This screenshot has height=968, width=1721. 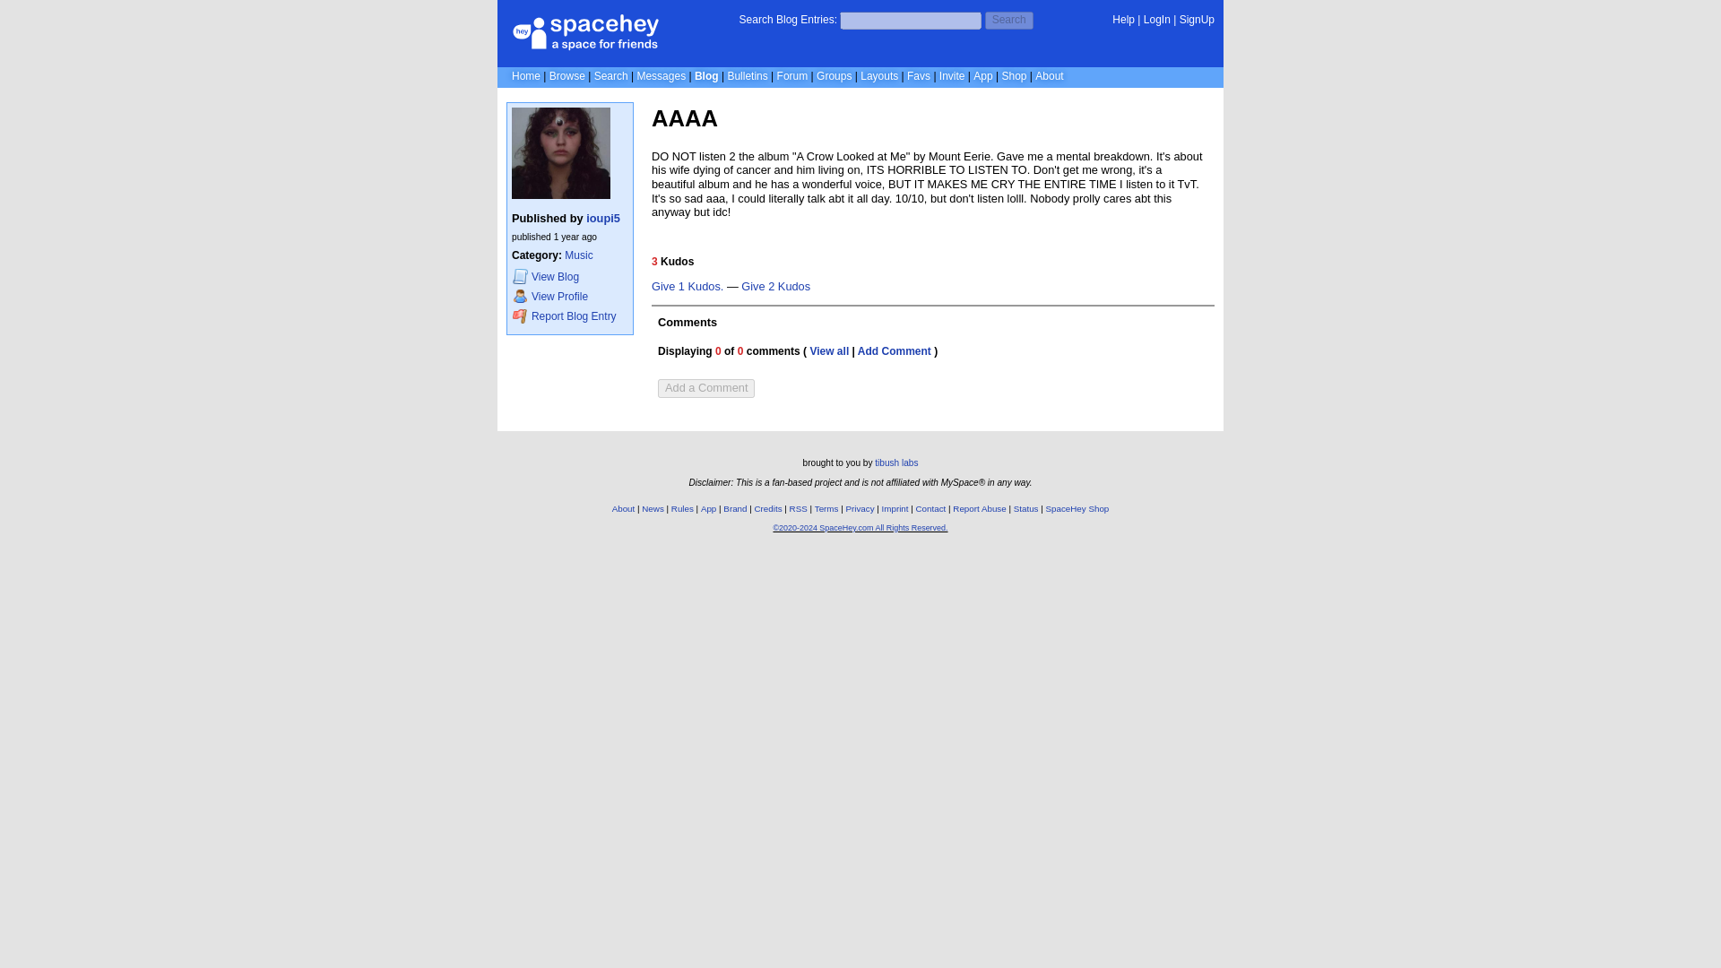 What do you see at coordinates (1009, 20) in the screenshot?
I see `Search` at bounding box center [1009, 20].